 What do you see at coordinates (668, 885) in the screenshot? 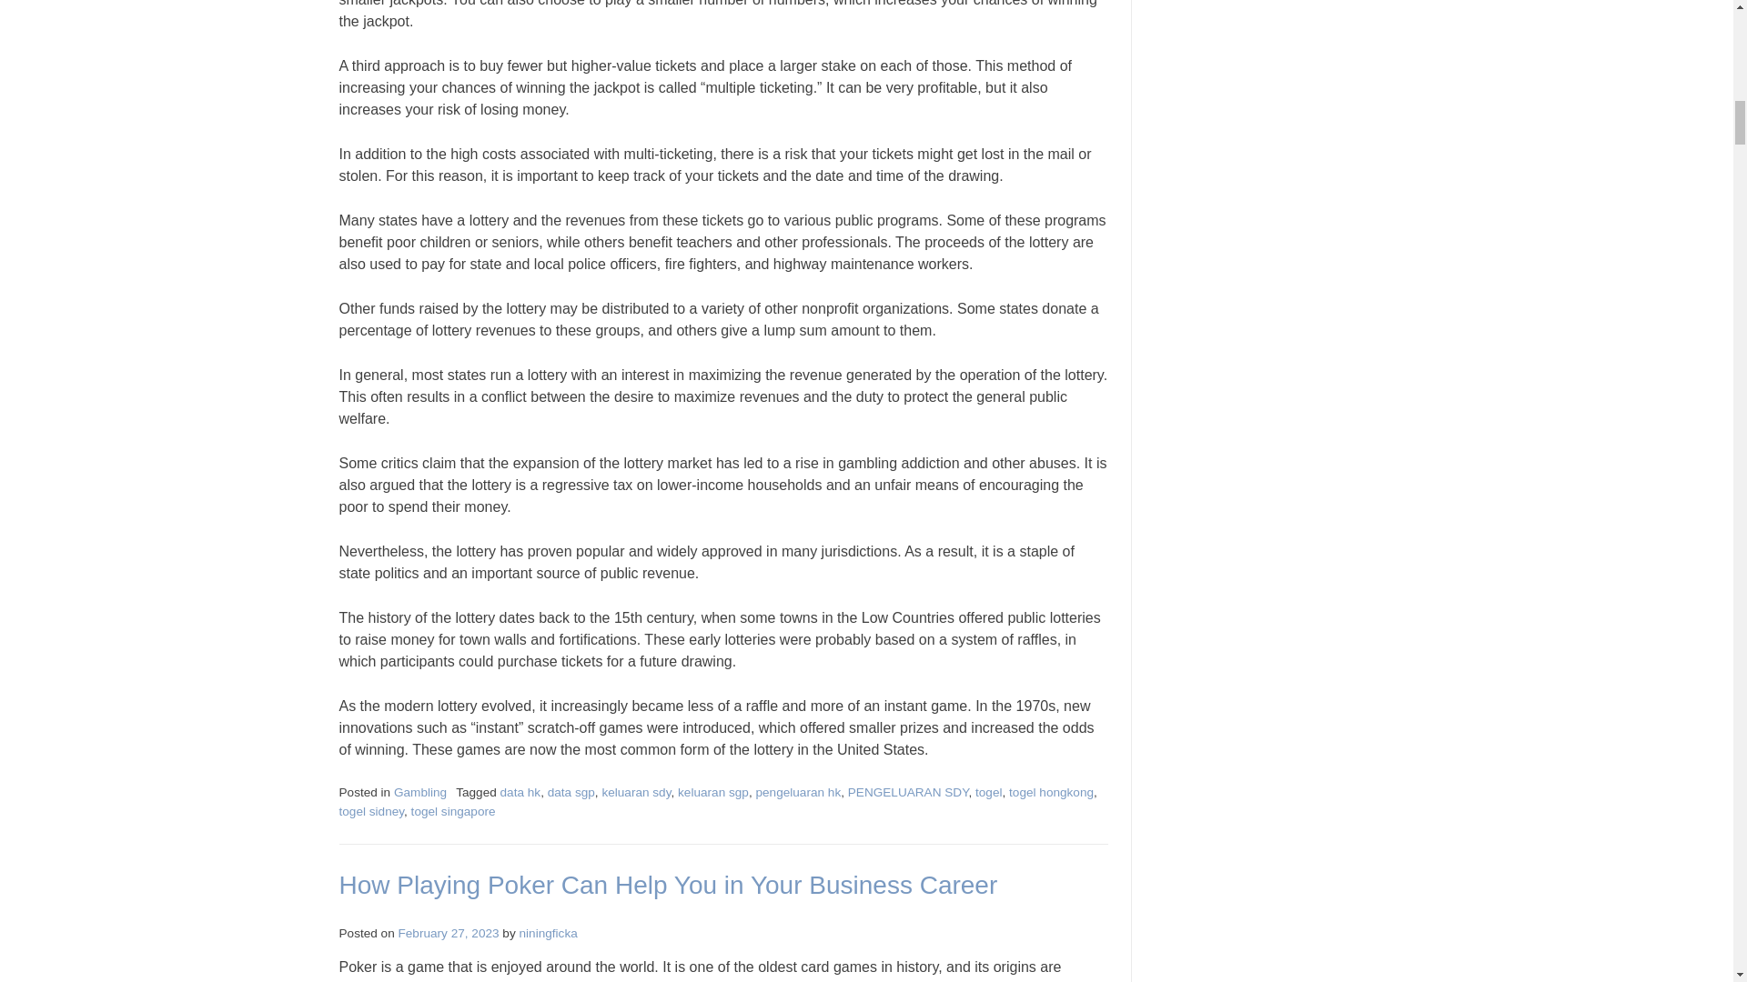
I see `How Playing Poker Can Help You in Your Business Career` at bounding box center [668, 885].